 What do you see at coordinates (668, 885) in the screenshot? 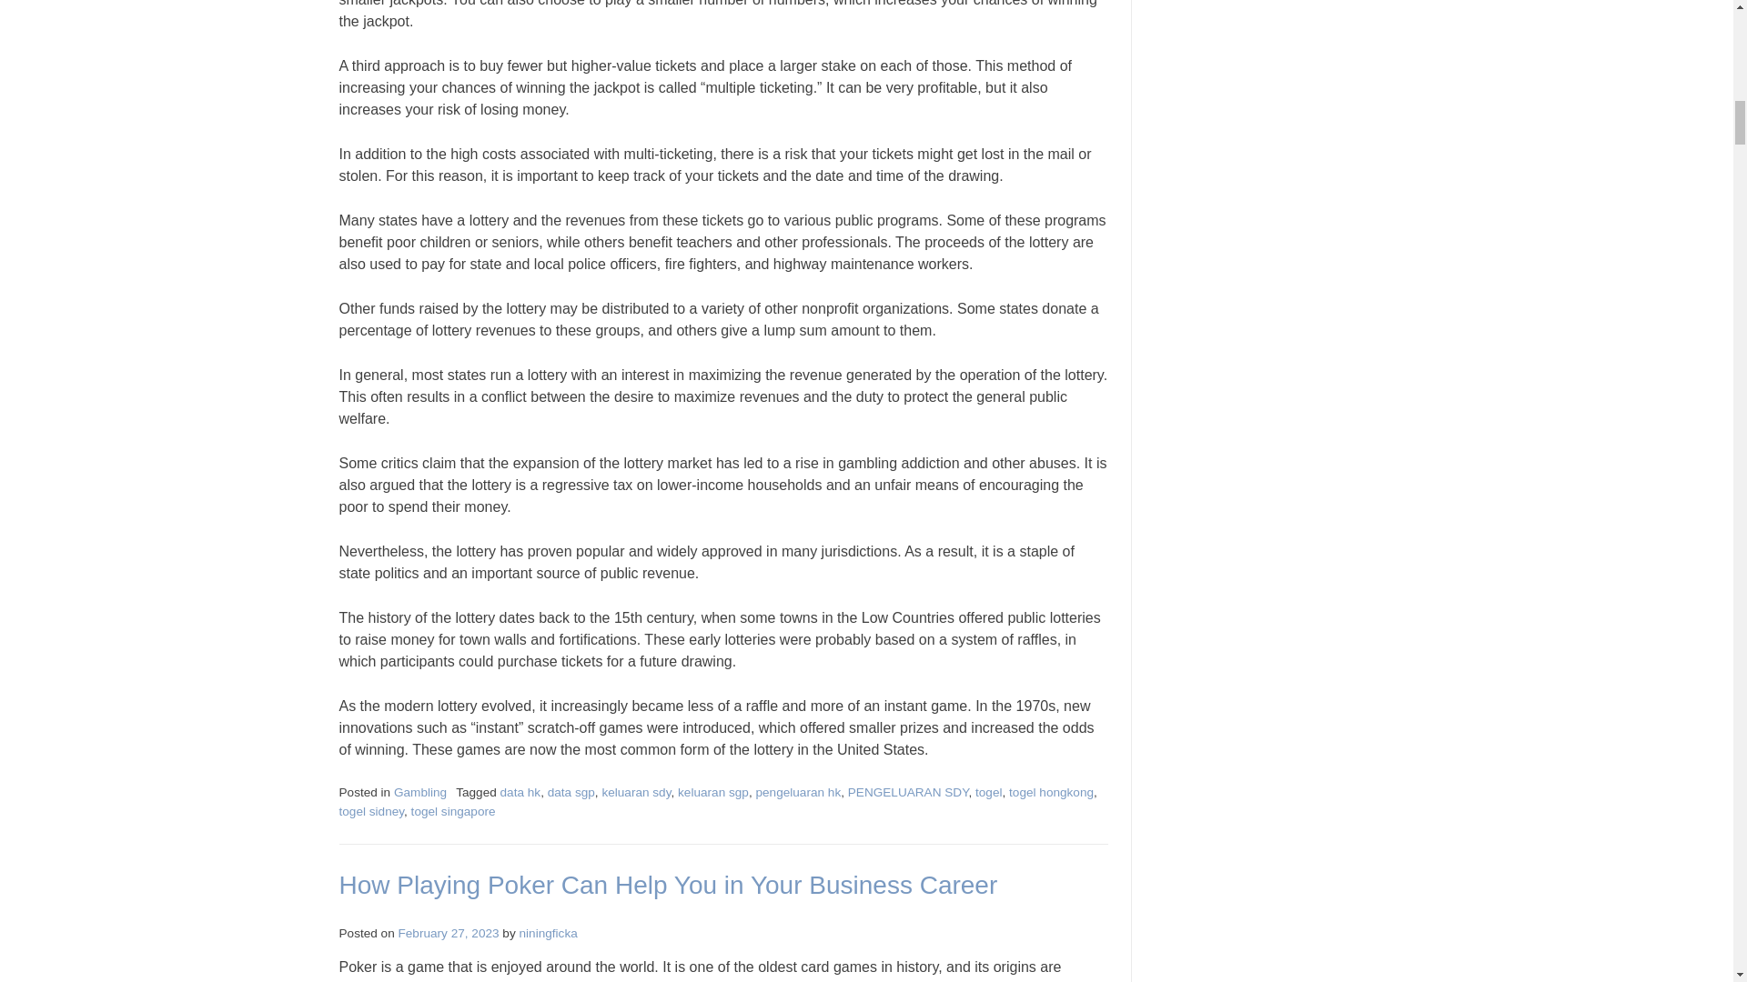
I see `How Playing Poker Can Help You in Your Business Career` at bounding box center [668, 885].